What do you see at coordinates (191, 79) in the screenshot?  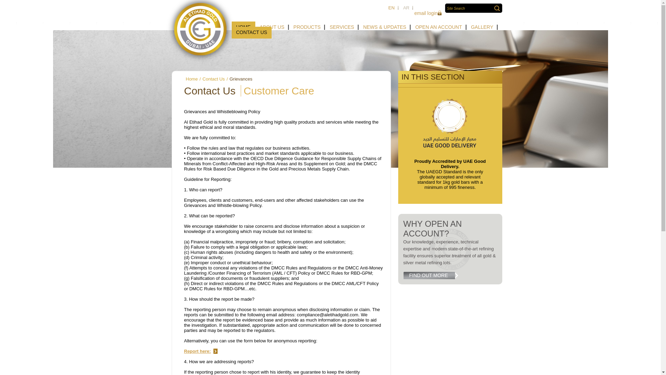 I see `Home` at bounding box center [191, 79].